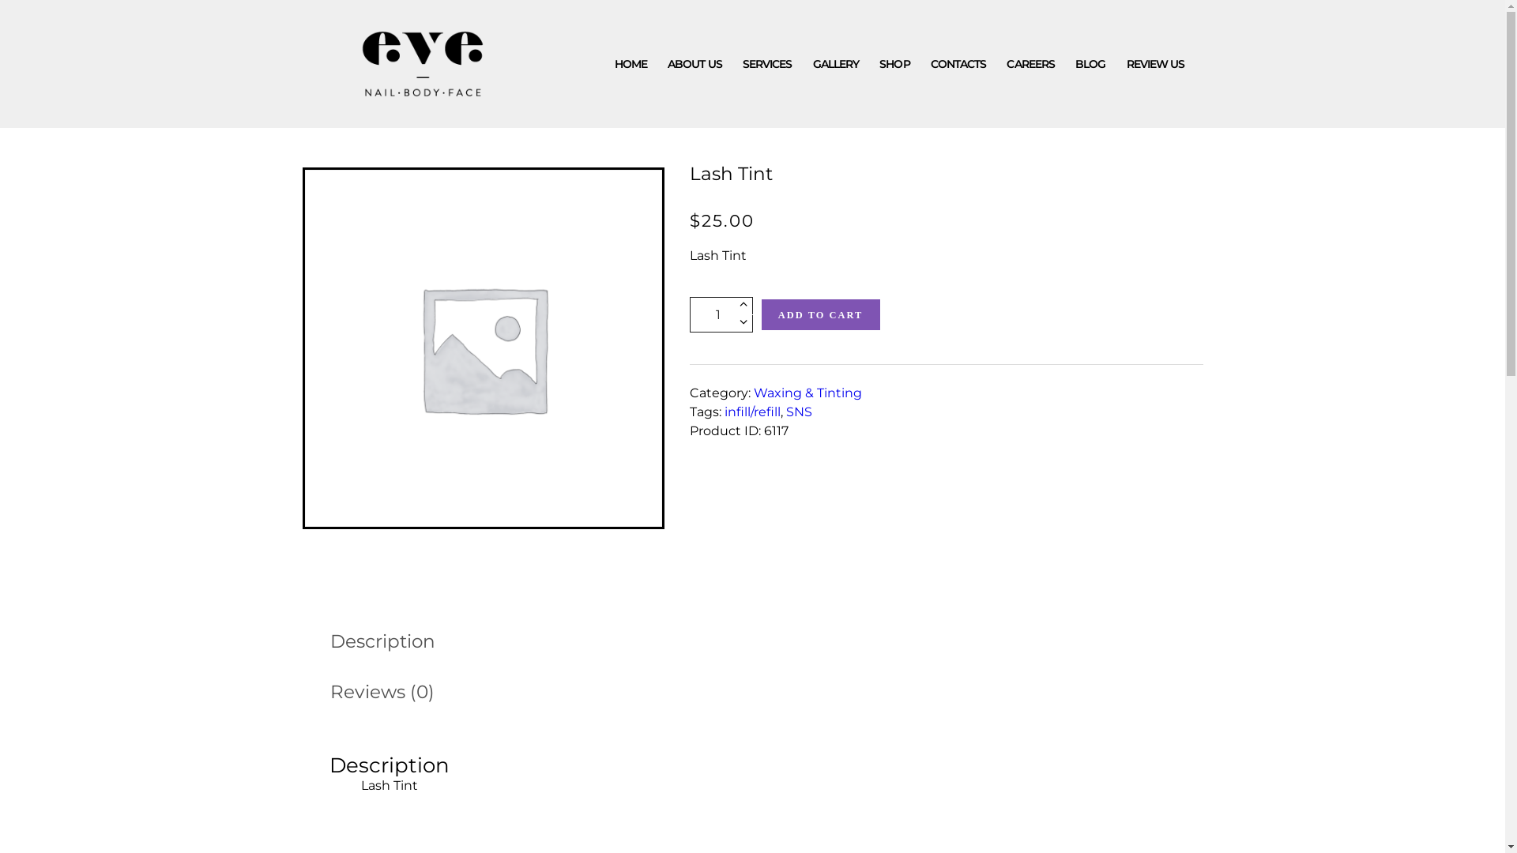 The image size is (1517, 853). What do you see at coordinates (799, 412) in the screenshot?
I see `SNS` at bounding box center [799, 412].